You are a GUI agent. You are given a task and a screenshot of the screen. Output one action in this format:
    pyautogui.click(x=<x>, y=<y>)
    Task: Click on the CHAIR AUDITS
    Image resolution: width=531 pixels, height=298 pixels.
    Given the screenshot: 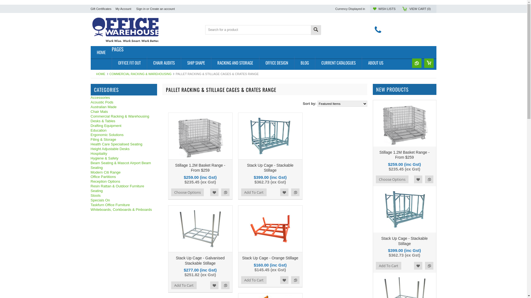 What is the action you would take?
    pyautogui.click(x=164, y=63)
    